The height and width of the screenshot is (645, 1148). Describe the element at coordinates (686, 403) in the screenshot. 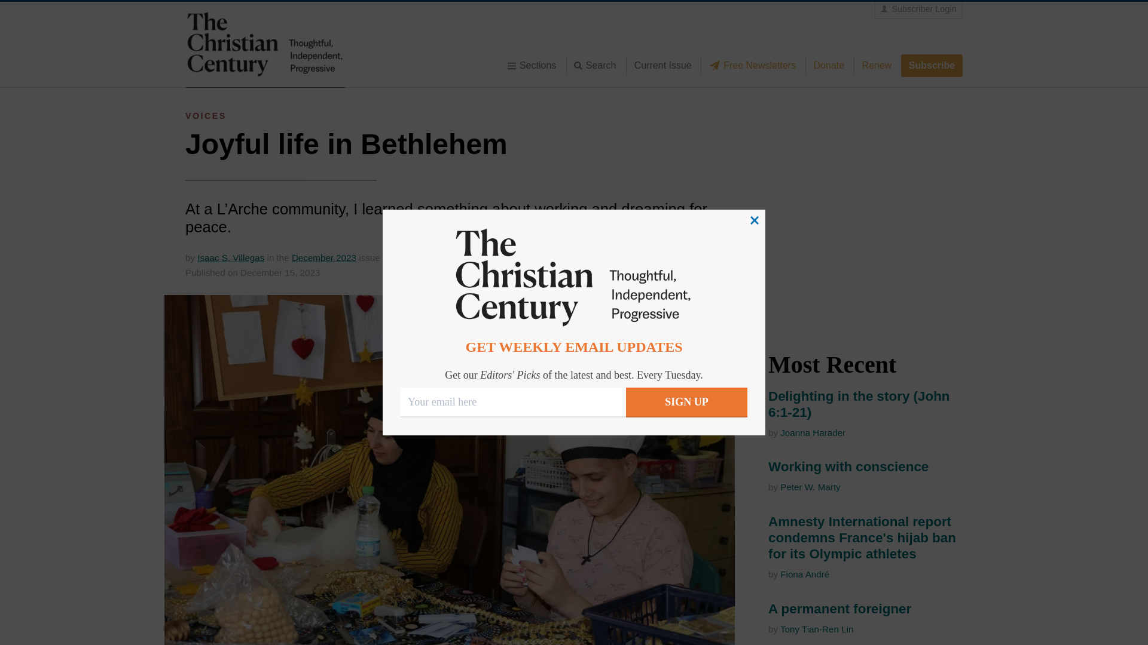

I see `Sign Up` at that location.